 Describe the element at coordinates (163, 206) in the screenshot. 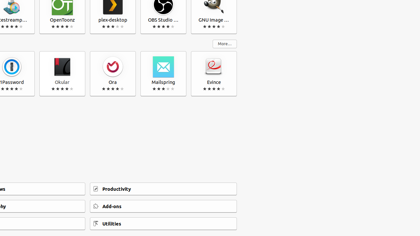

I see `Add-ons` at that location.